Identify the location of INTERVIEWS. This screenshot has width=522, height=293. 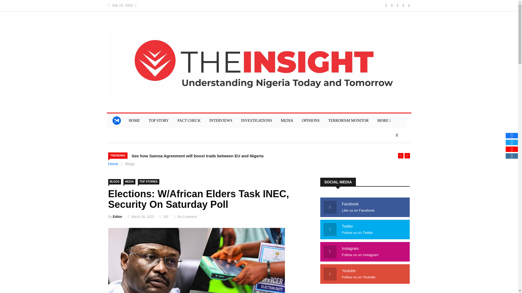
(221, 120).